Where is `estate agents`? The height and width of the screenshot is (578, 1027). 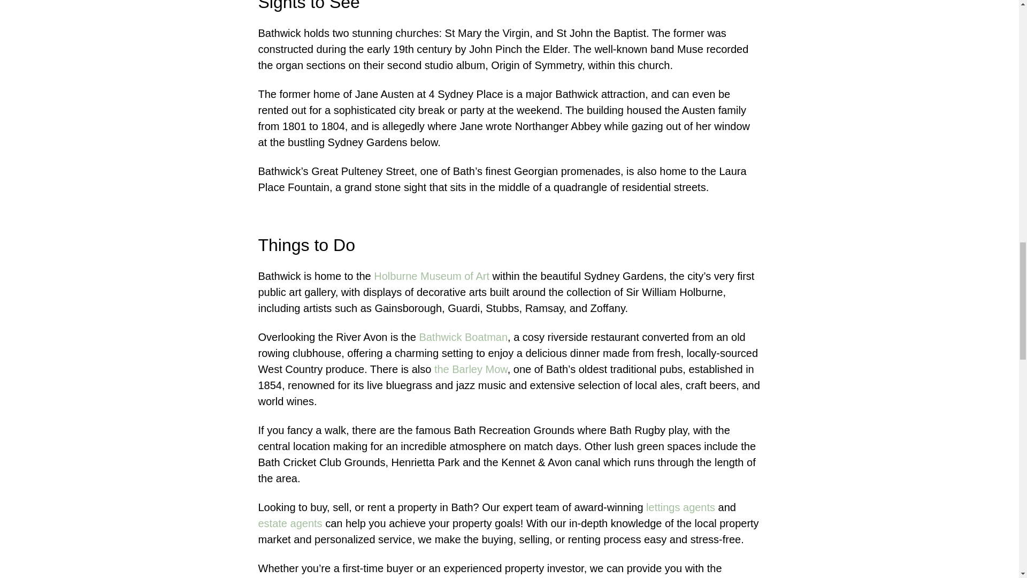 estate agents is located at coordinates (290, 523).